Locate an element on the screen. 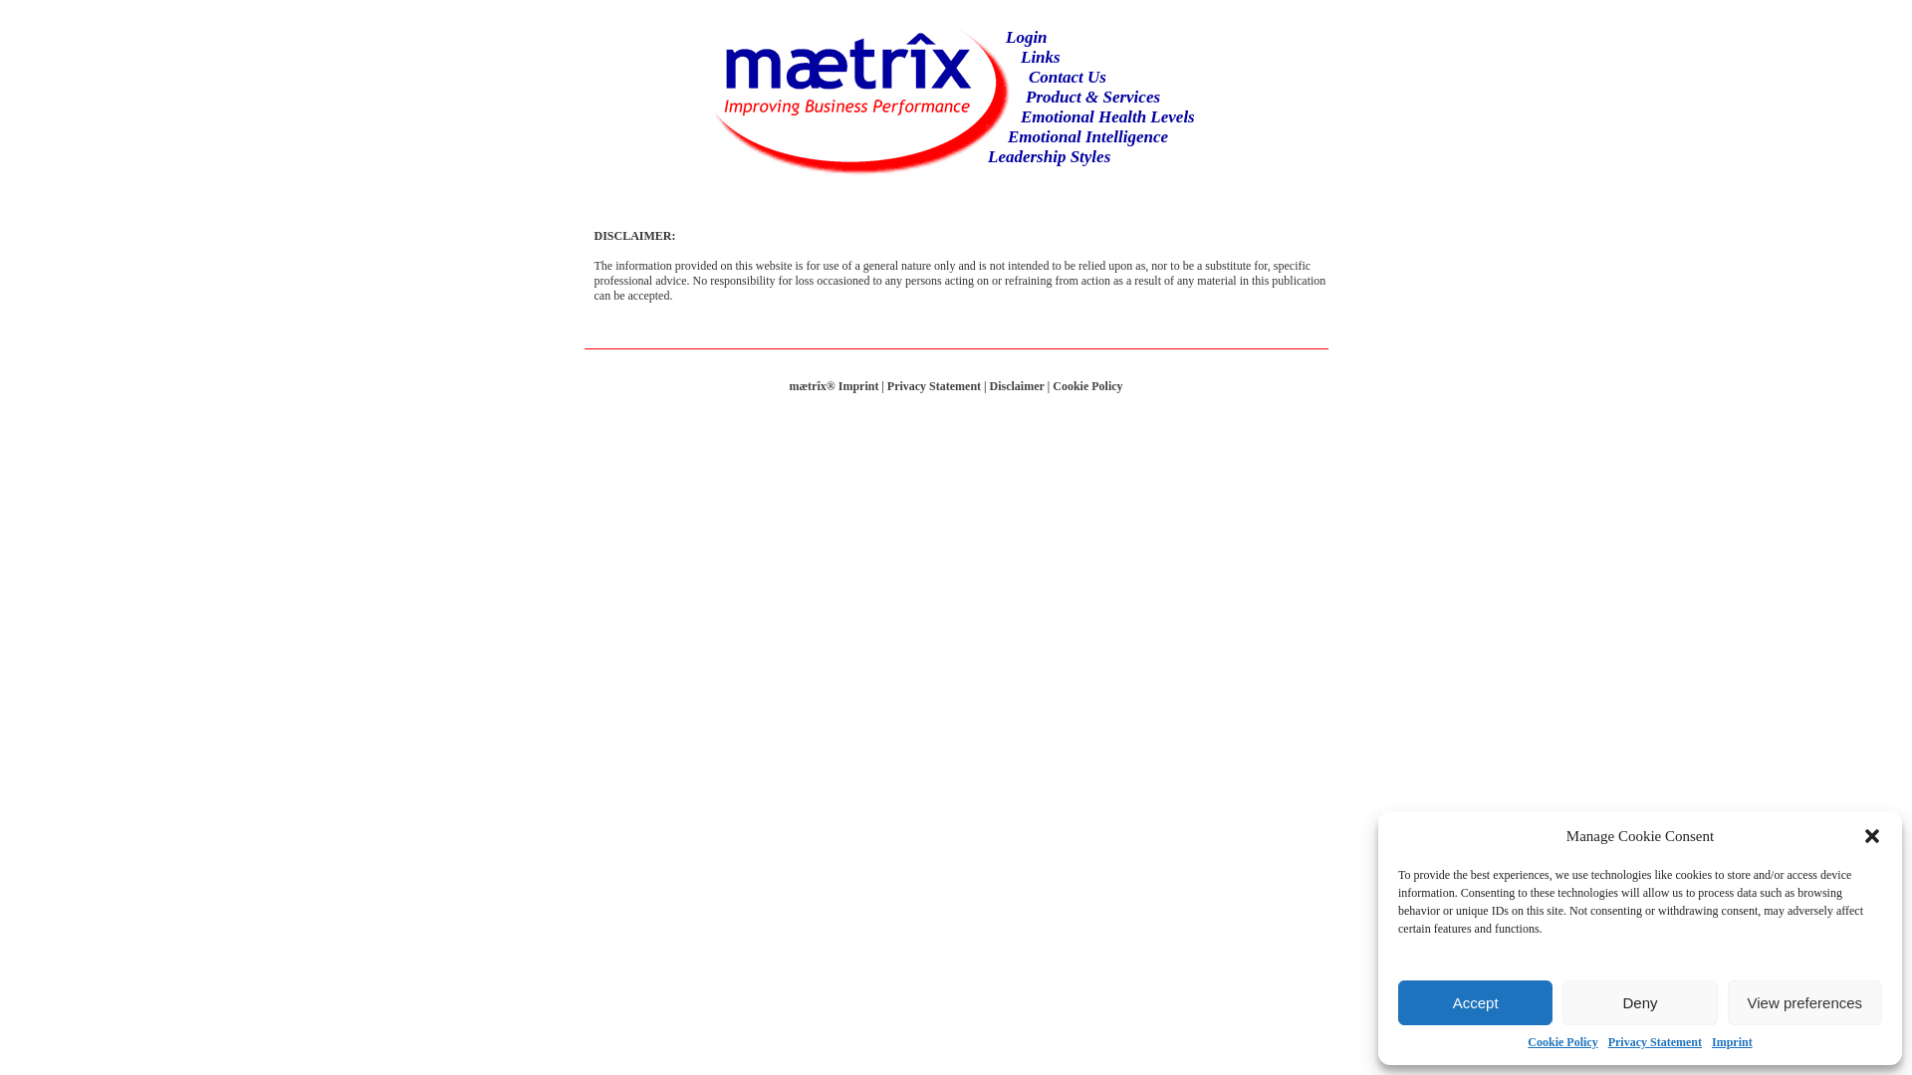 This screenshot has height=1075, width=1912. Deny is located at coordinates (1639, 1003).